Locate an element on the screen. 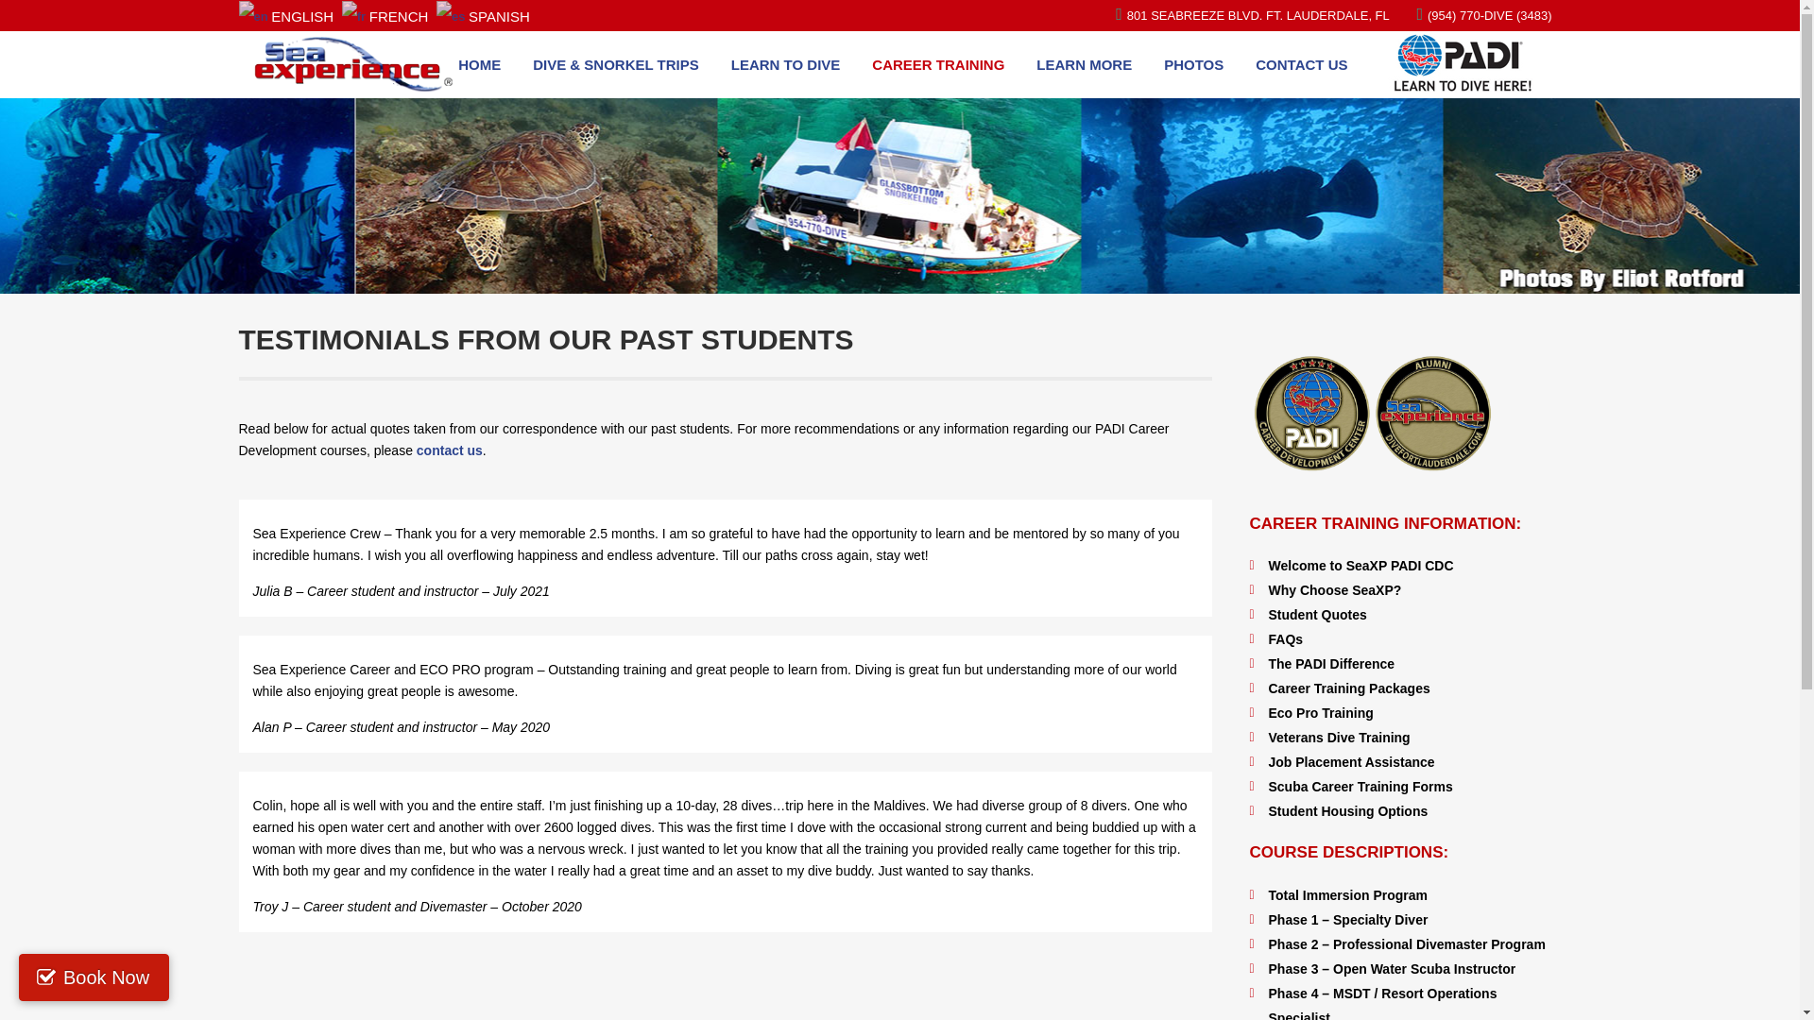 Image resolution: width=1814 pixels, height=1020 pixels. SPANISH is located at coordinates (486, 15).